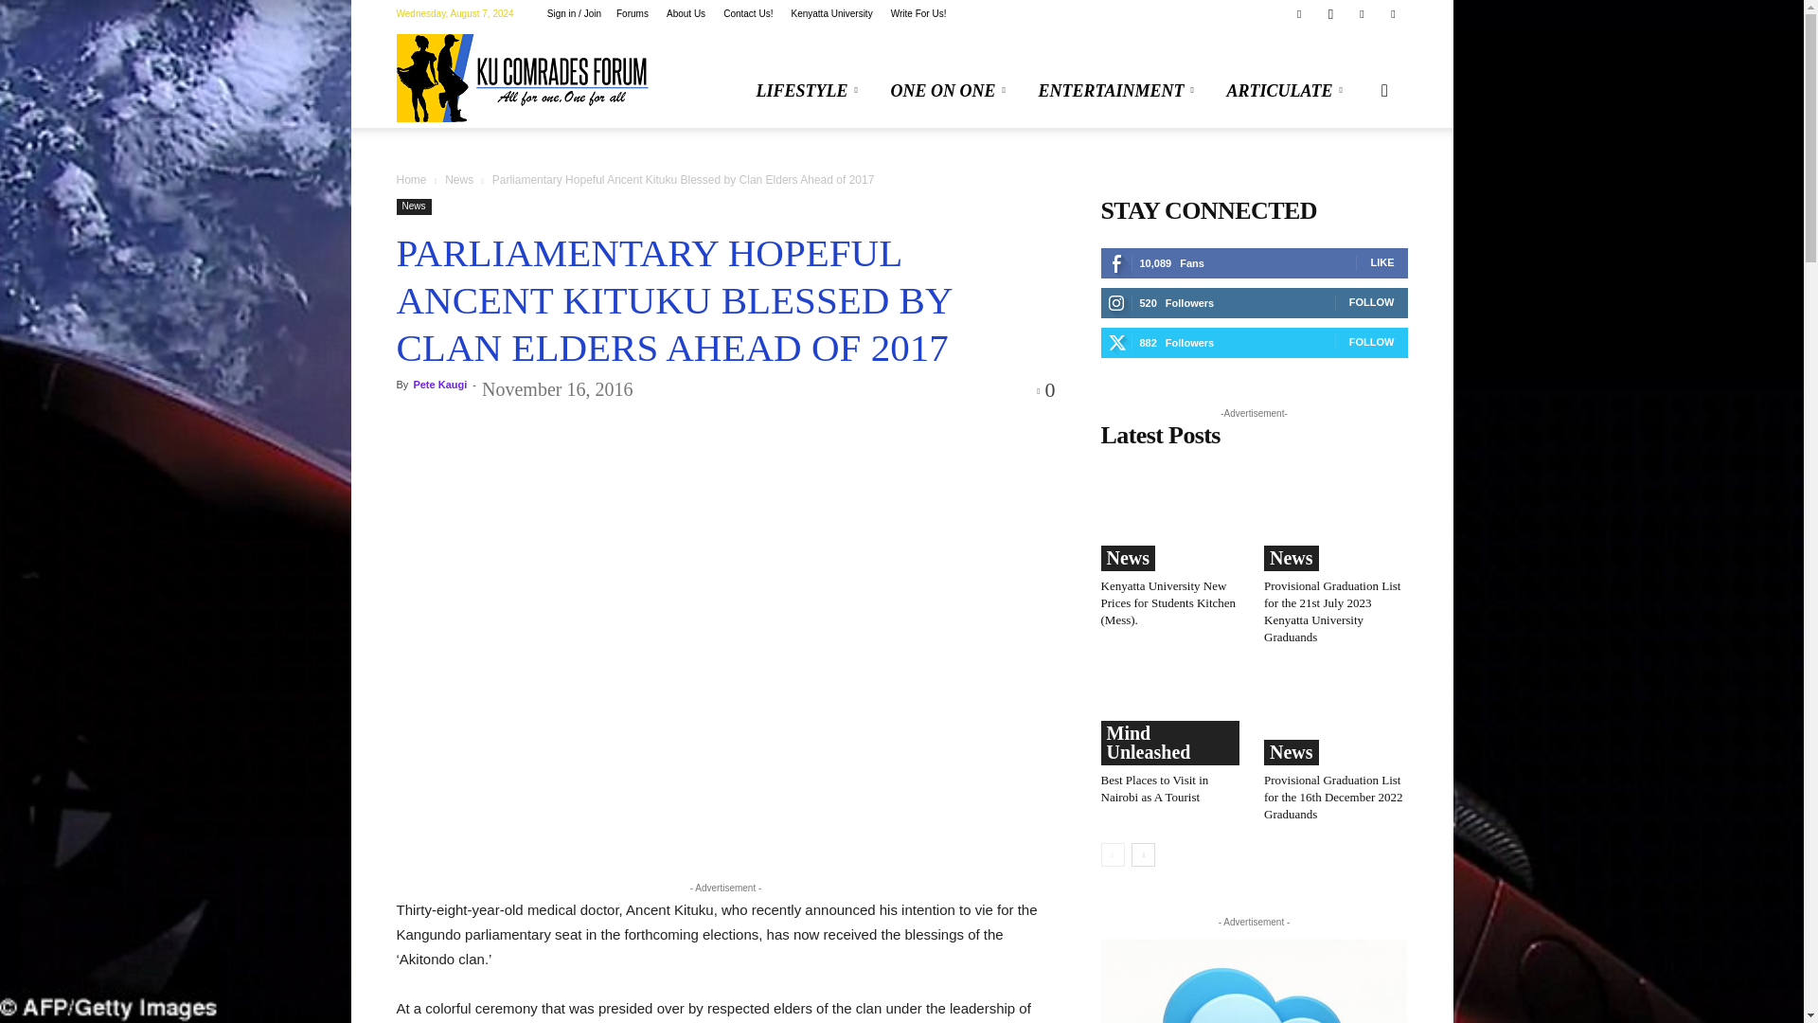 The height and width of the screenshot is (1023, 1818). What do you see at coordinates (1362, 13) in the screenshot?
I see `Mail` at bounding box center [1362, 13].